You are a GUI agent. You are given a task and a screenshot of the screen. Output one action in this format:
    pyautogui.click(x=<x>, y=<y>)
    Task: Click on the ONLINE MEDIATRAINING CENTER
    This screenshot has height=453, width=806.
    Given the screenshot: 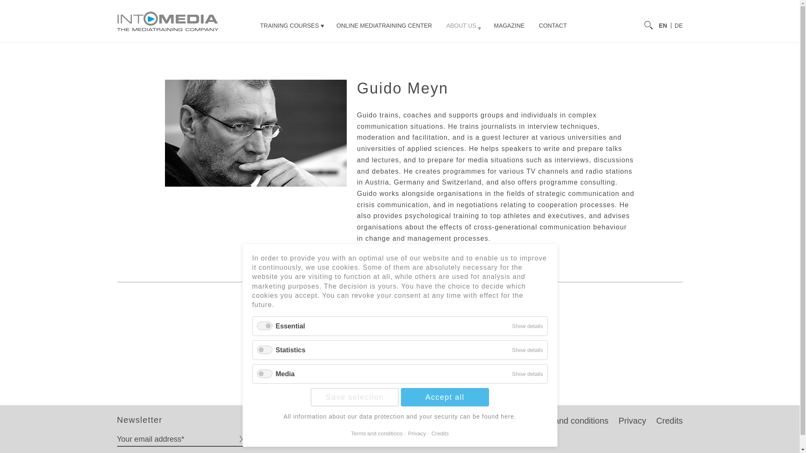 What is the action you would take?
    pyautogui.click(x=385, y=25)
    